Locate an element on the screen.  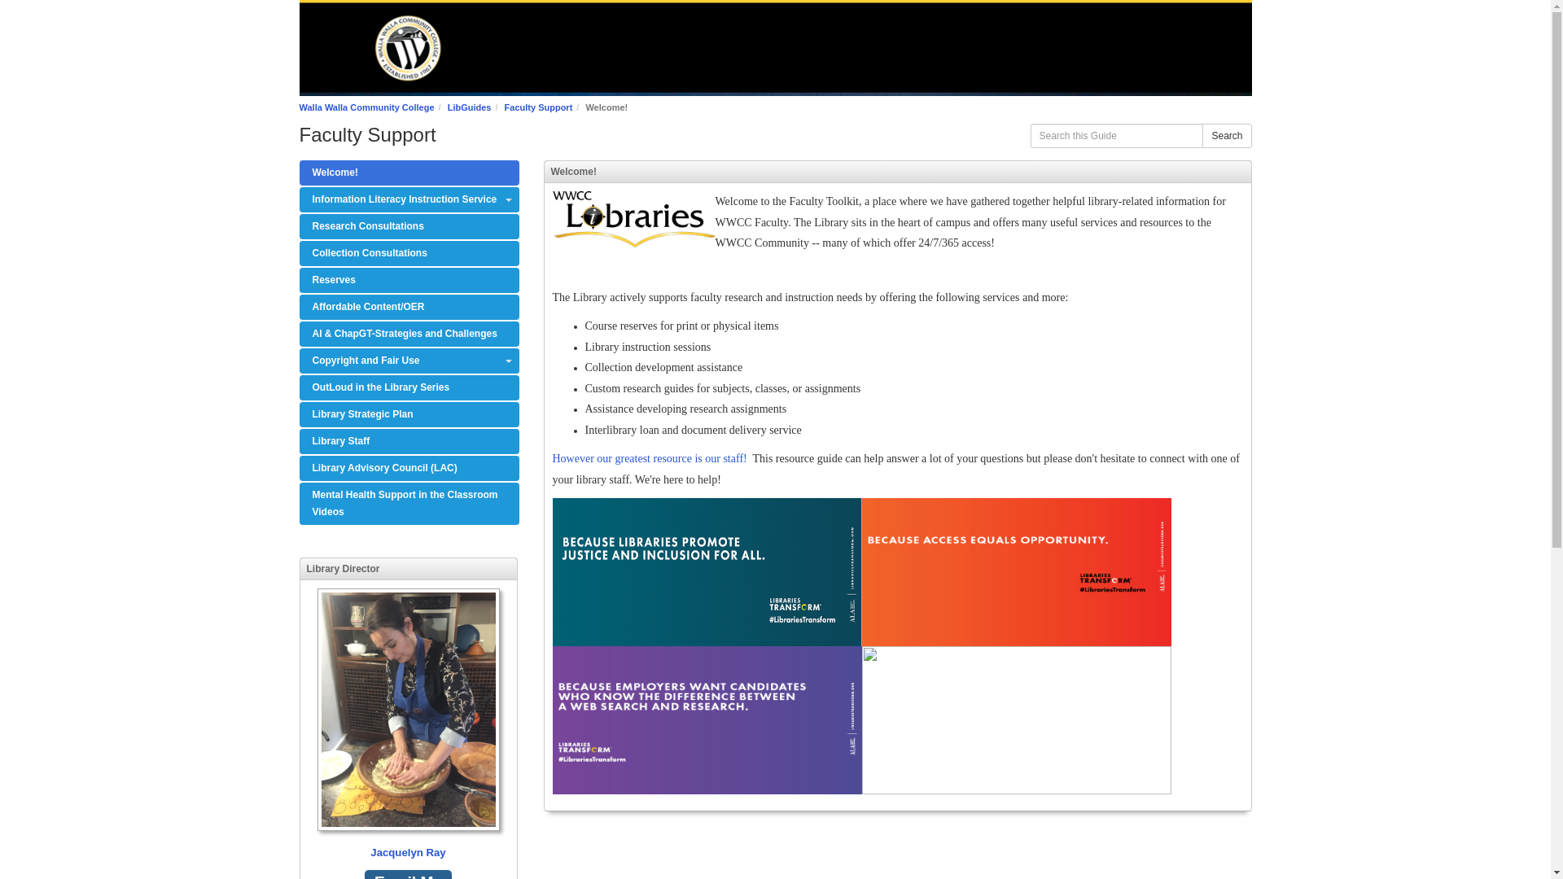
LibGuides is located at coordinates (469, 107).